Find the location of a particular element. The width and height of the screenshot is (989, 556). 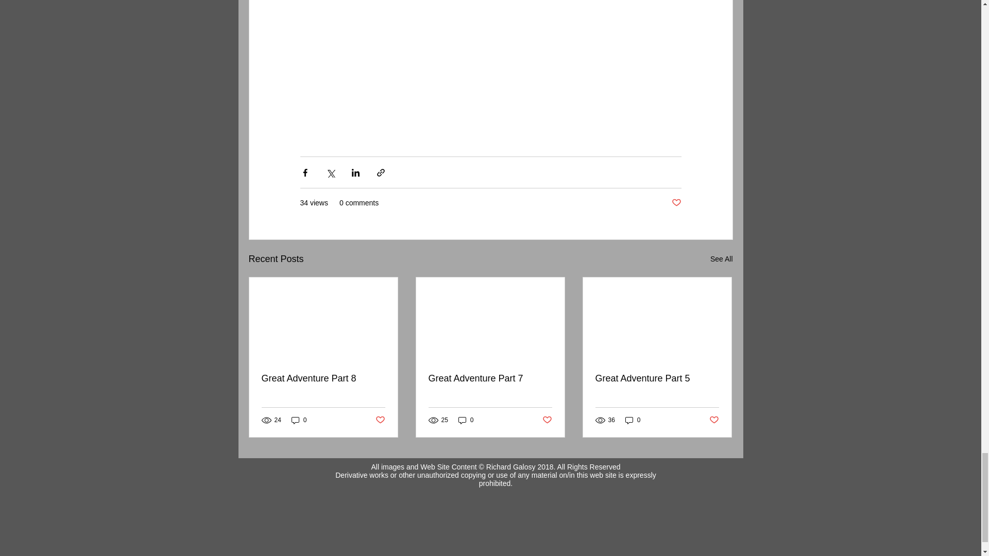

Great Adventure Part 7 is located at coordinates (490, 378).